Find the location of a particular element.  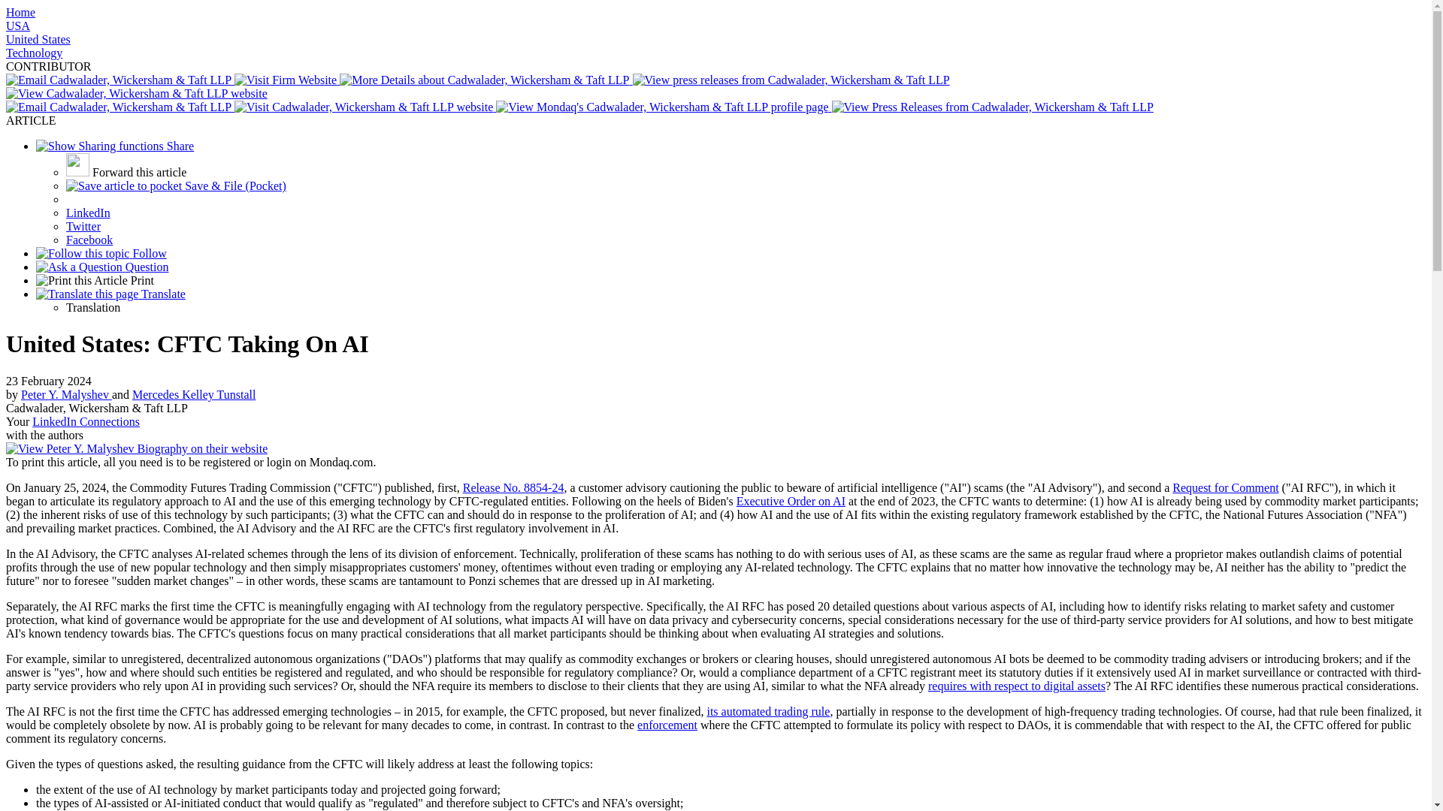

LinkedIn is located at coordinates (89, 213).